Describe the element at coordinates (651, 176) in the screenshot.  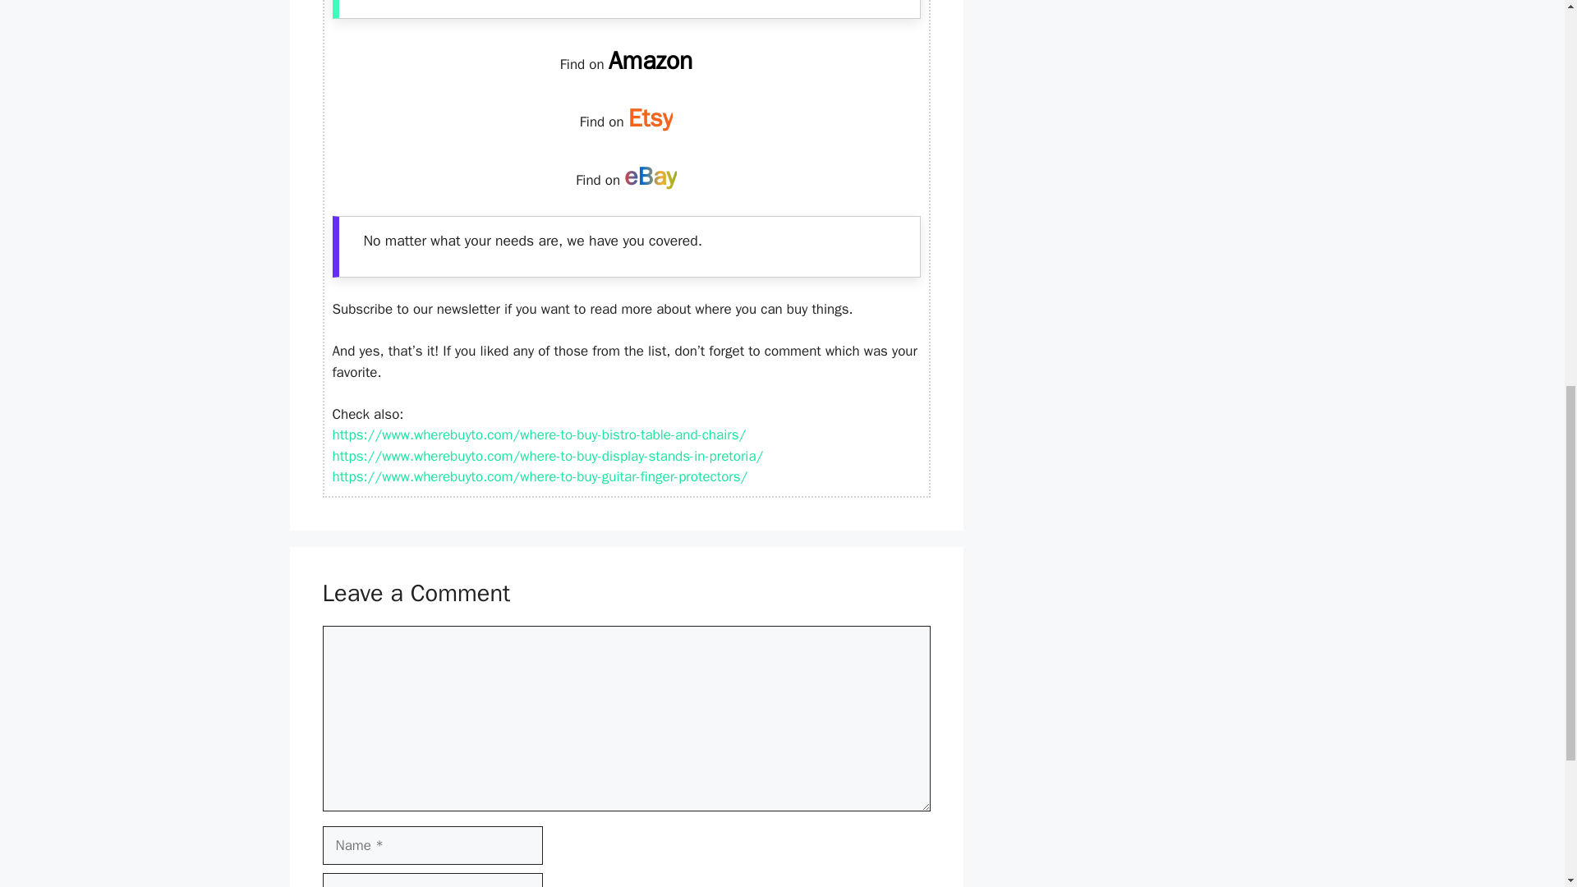
I see `eBay` at that location.